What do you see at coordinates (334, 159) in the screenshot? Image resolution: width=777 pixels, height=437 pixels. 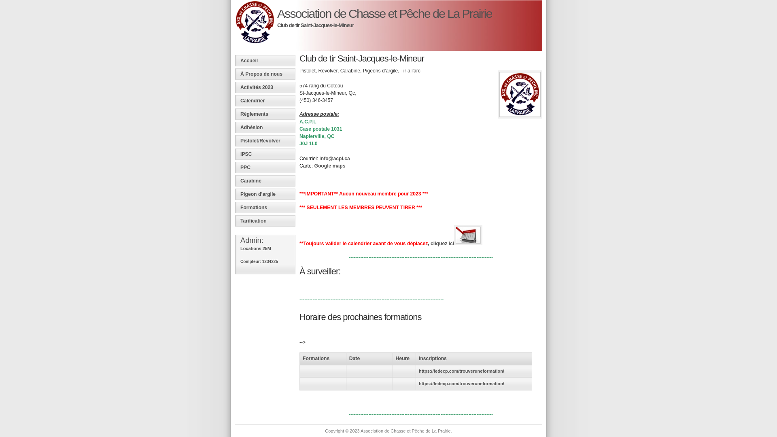 I see `info@acpl.ca` at bounding box center [334, 159].